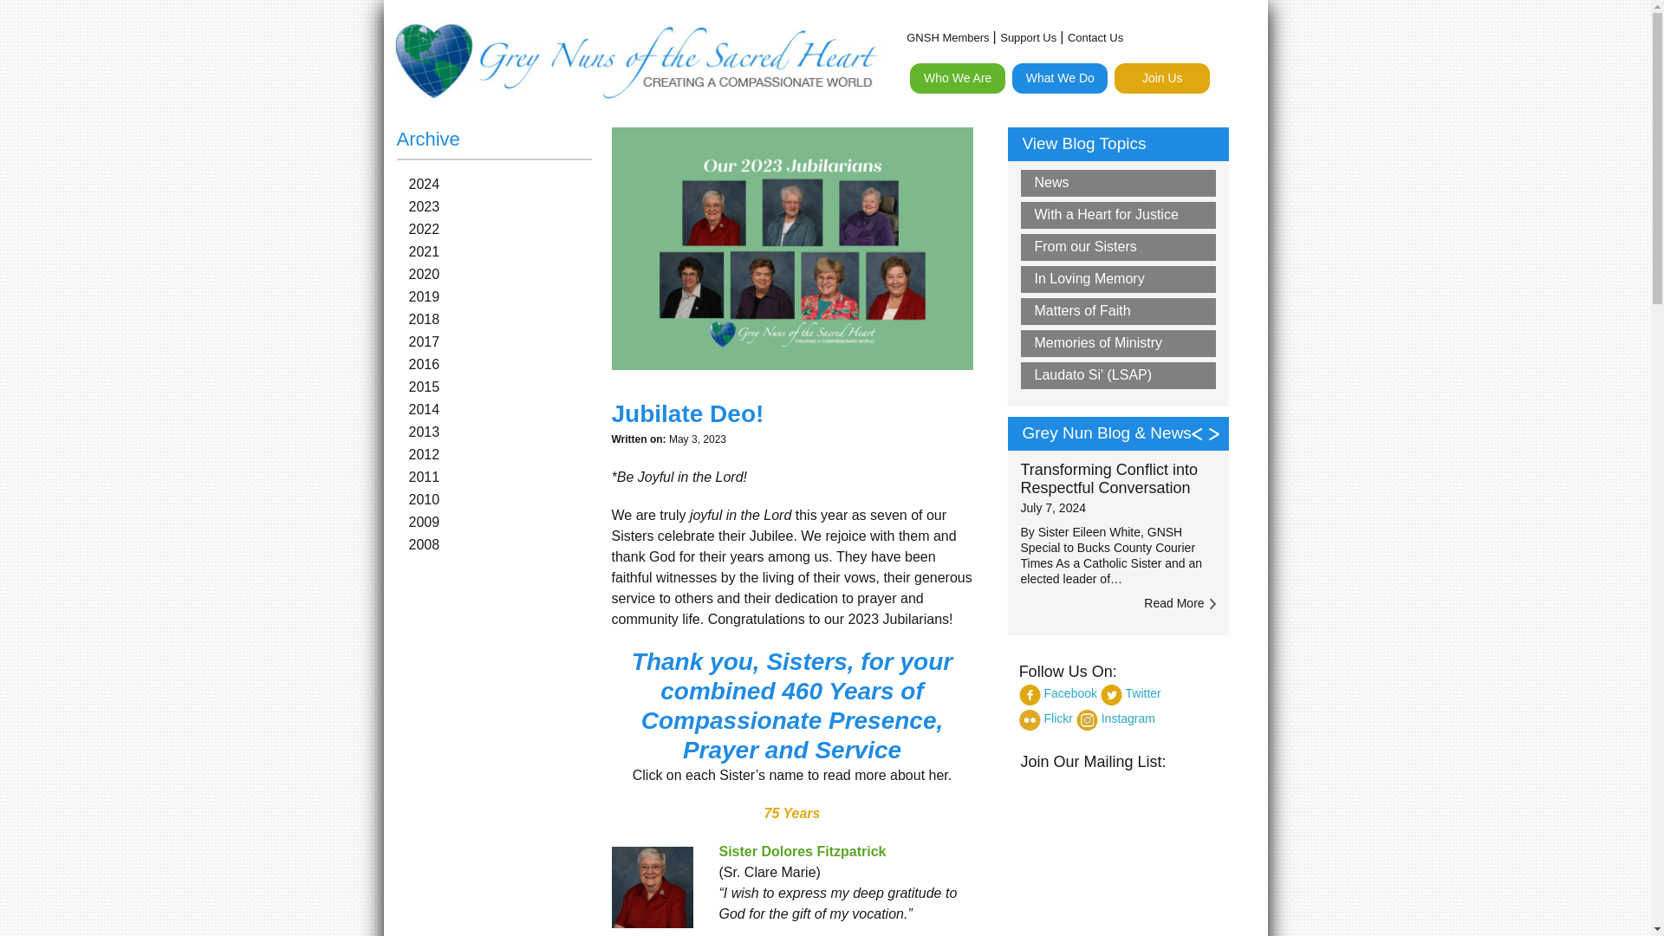 The height and width of the screenshot is (936, 1664). What do you see at coordinates (1059, 78) in the screenshot?
I see `What We Do` at bounding box center [1059, 78].